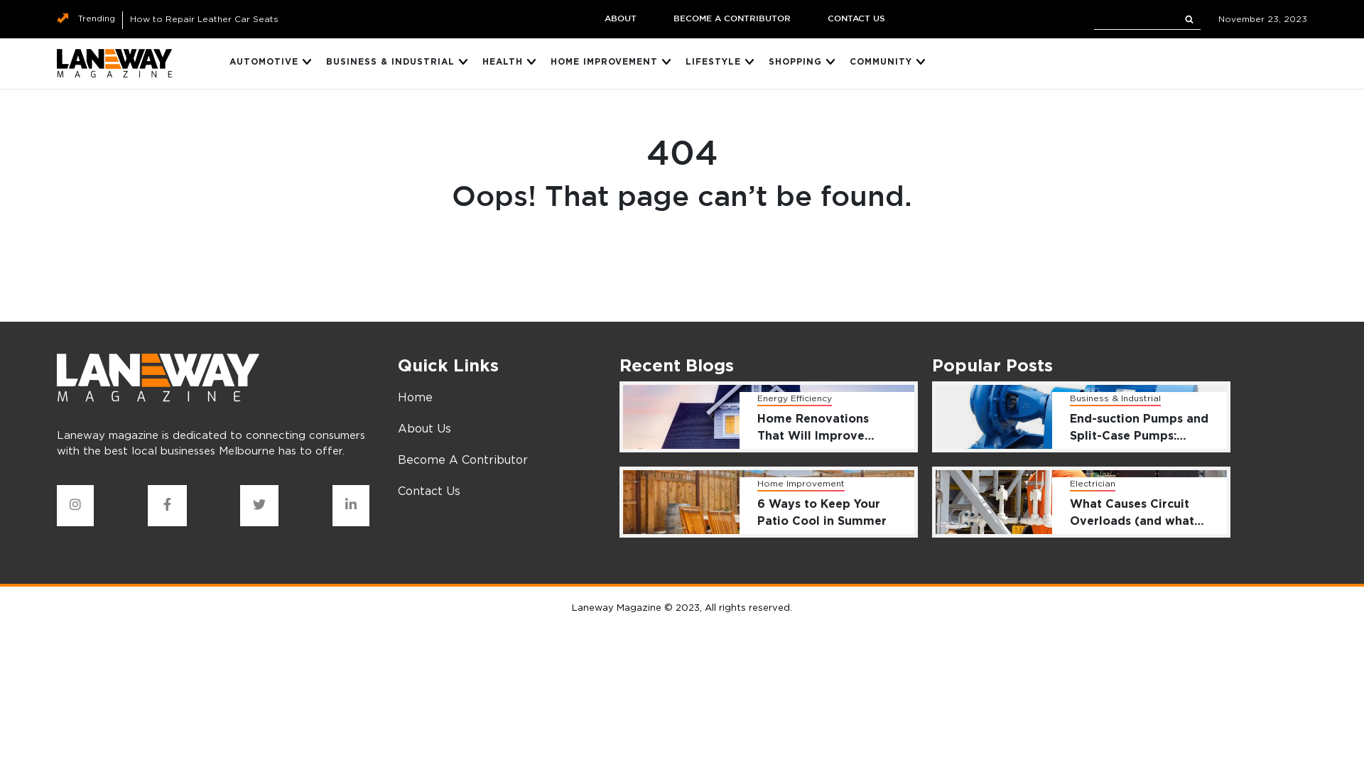 The width and height of the screenshot is (1364, 767). What do you see at coordinates (264, 64) in the screenshot?
I see `AUTOMOTIVE` at bounding box center [264, 64].